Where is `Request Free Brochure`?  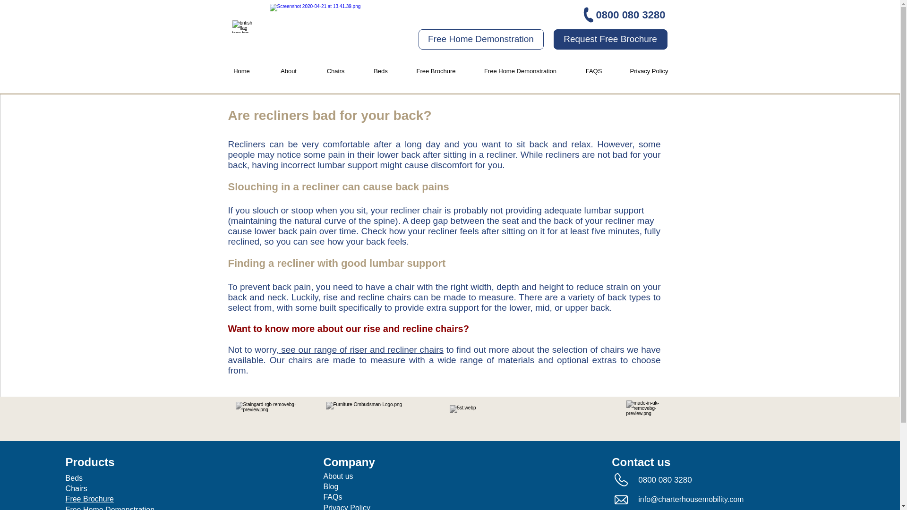 Request Free Brochure is located at coordinates (610, 39).